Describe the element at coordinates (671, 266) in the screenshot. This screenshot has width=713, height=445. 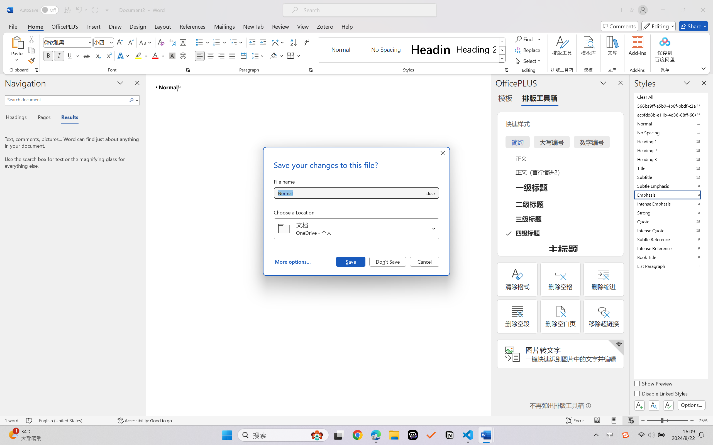
I see `List Paragraph` at that location.